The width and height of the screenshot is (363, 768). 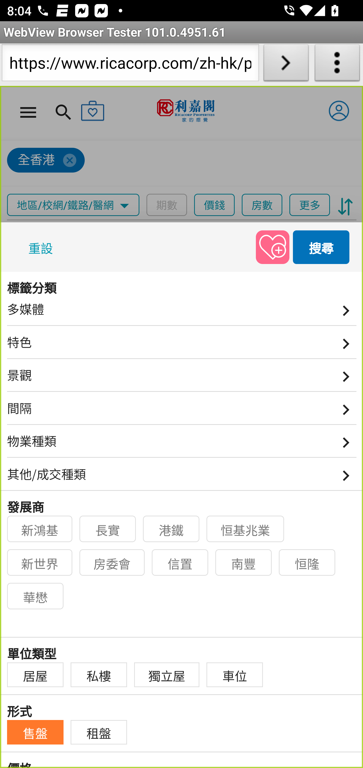 I want to click on 房委會, so click(x=112, y=563).